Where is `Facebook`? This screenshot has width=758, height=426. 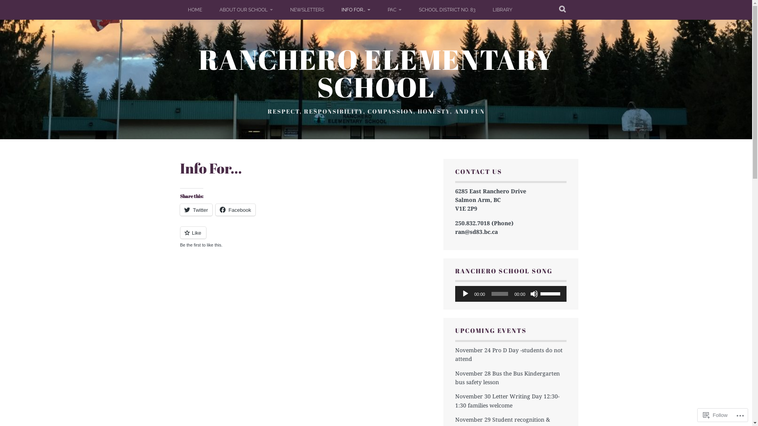
Facebook is located at coordinates (235, 210).